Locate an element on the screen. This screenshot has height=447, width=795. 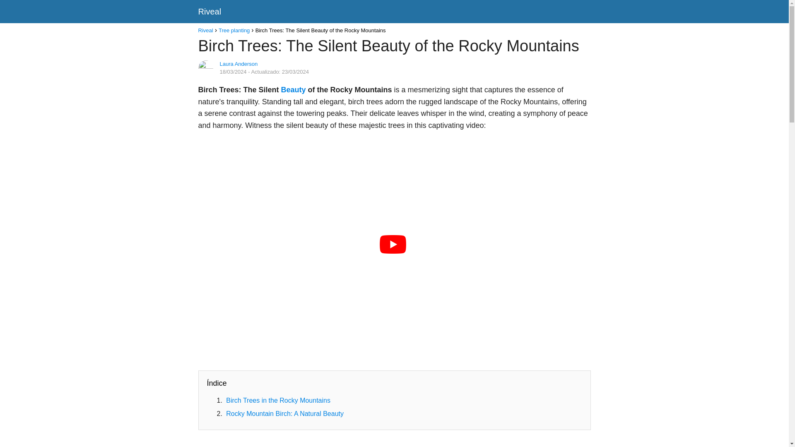
Beauty is located at coordinates (294, 89).